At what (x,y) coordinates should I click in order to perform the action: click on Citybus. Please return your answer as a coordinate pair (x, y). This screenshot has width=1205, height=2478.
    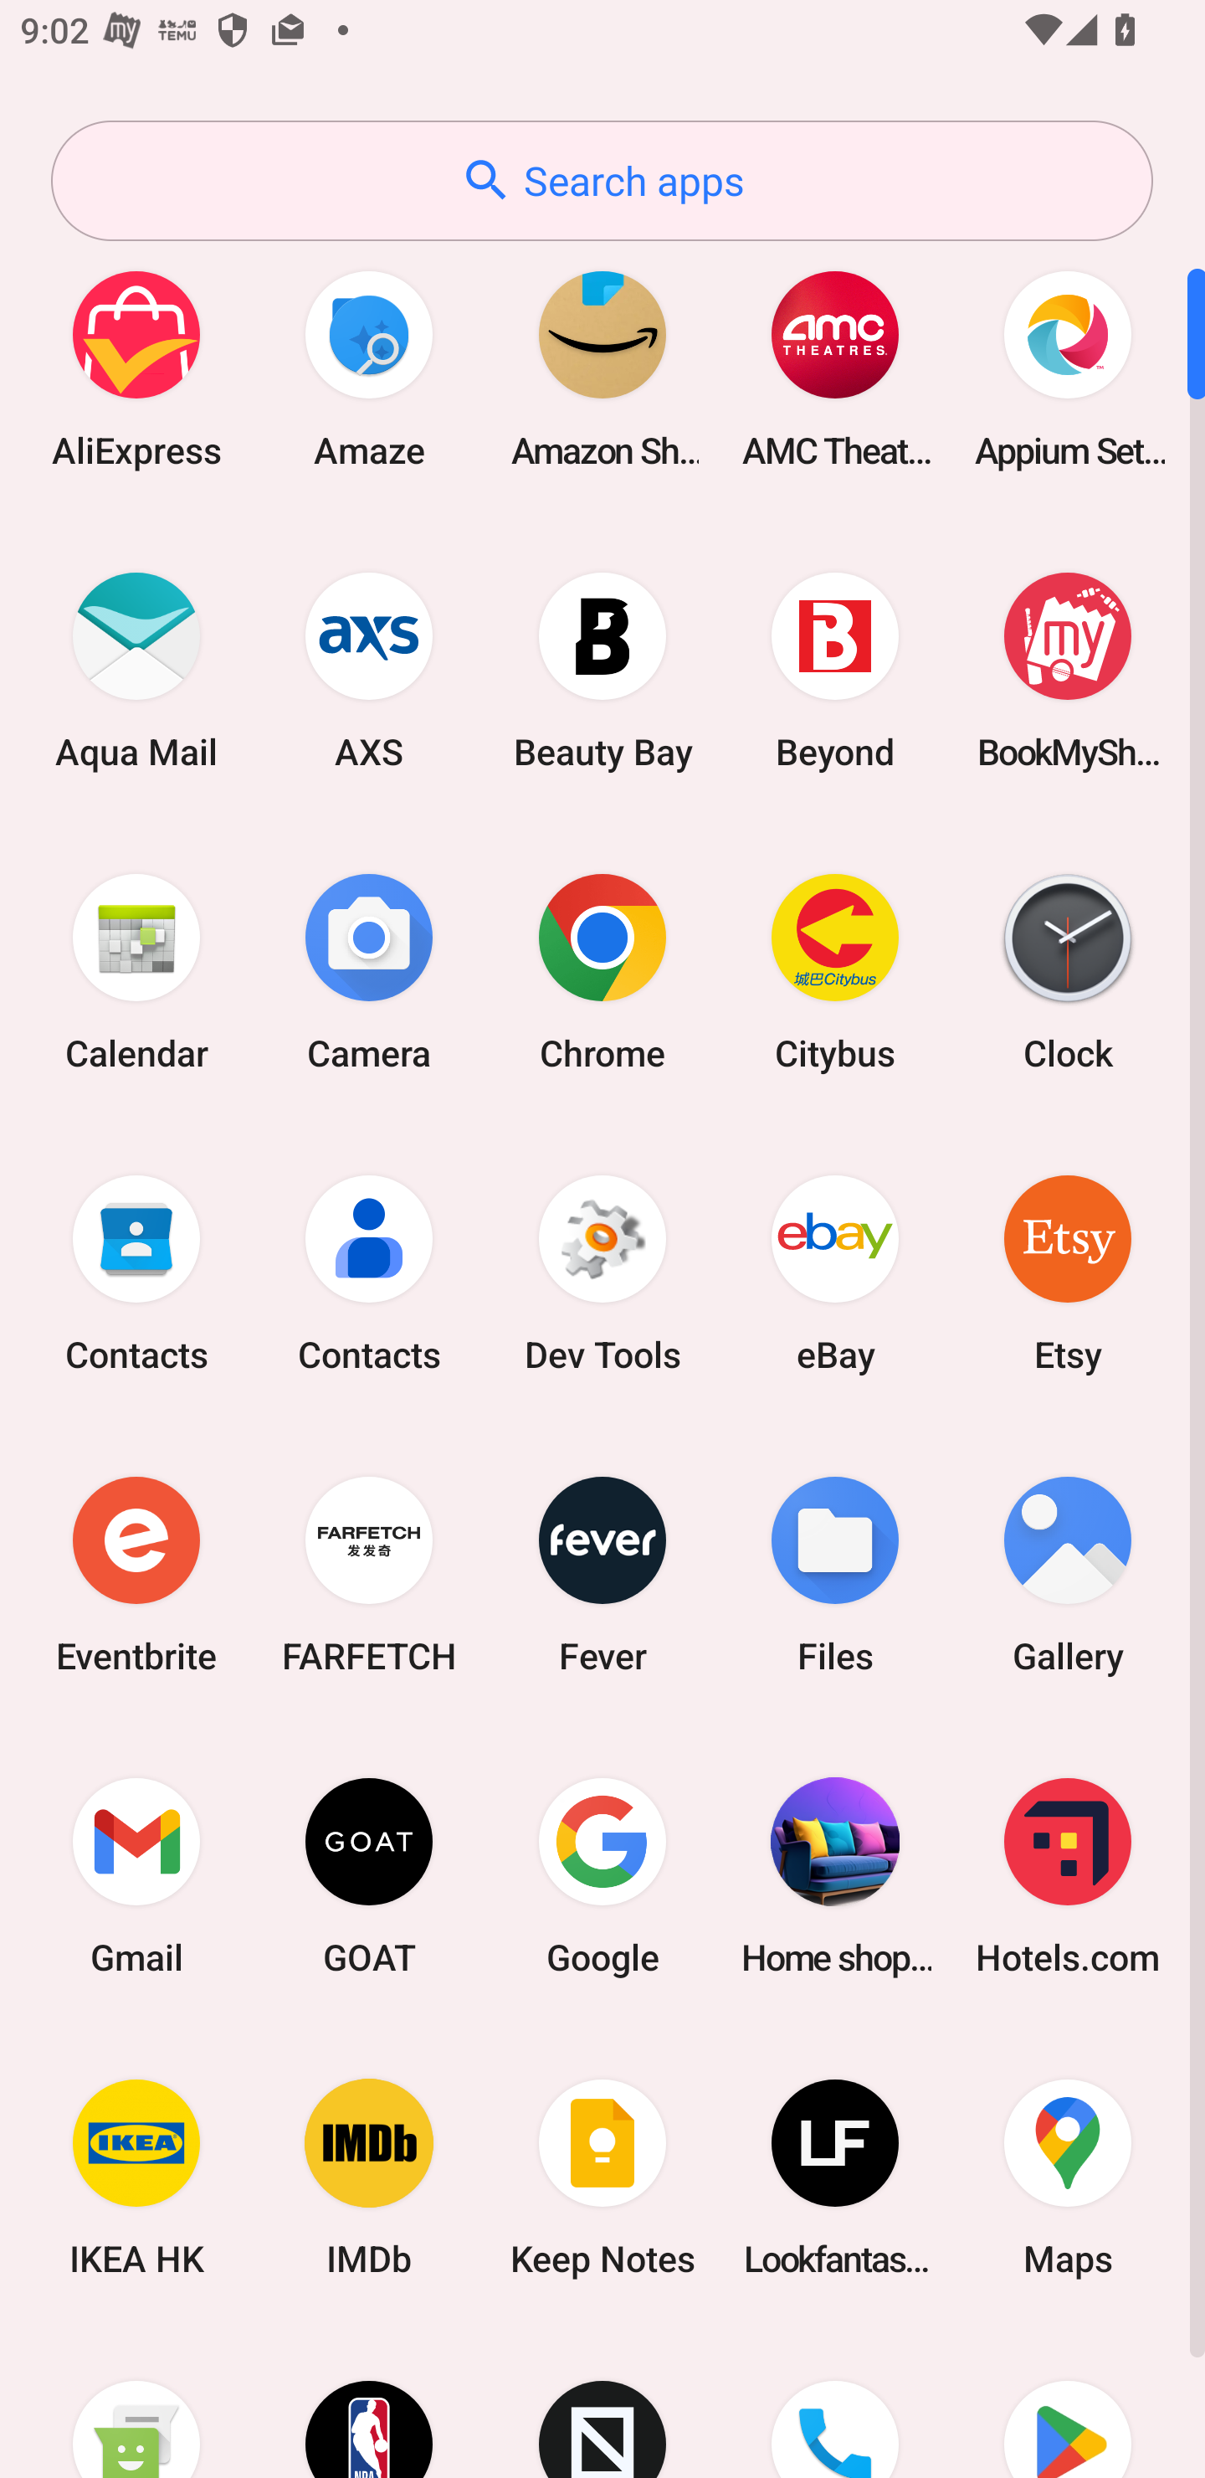
    Looking at the image, I should click on (835, 971).